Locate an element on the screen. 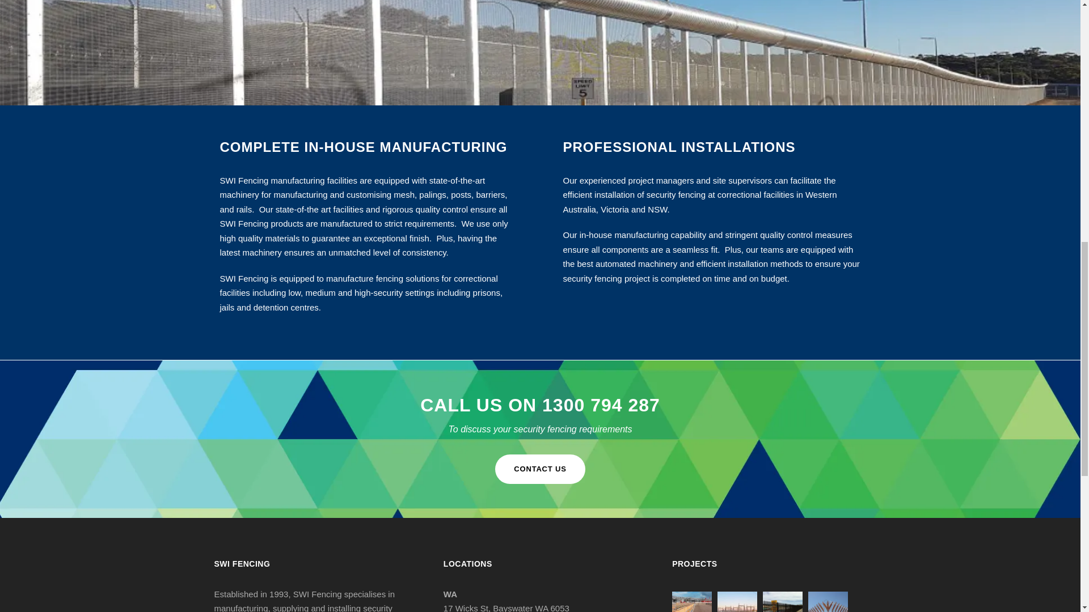  INPEX Icthys LNG facilities handrail is located at coordinates (692, 602).